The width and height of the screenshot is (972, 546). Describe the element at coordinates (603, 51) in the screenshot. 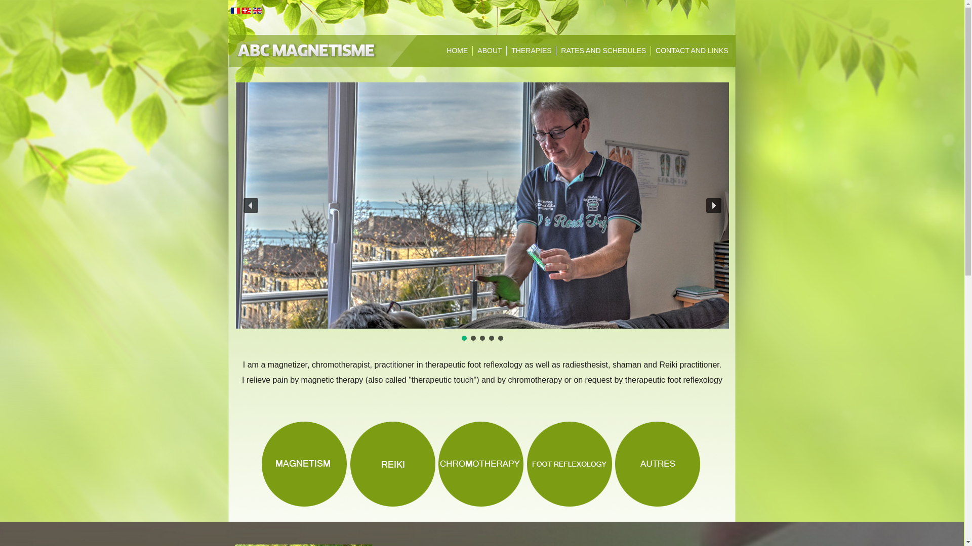

I see `RATES AND SCHEDULES` at that location.